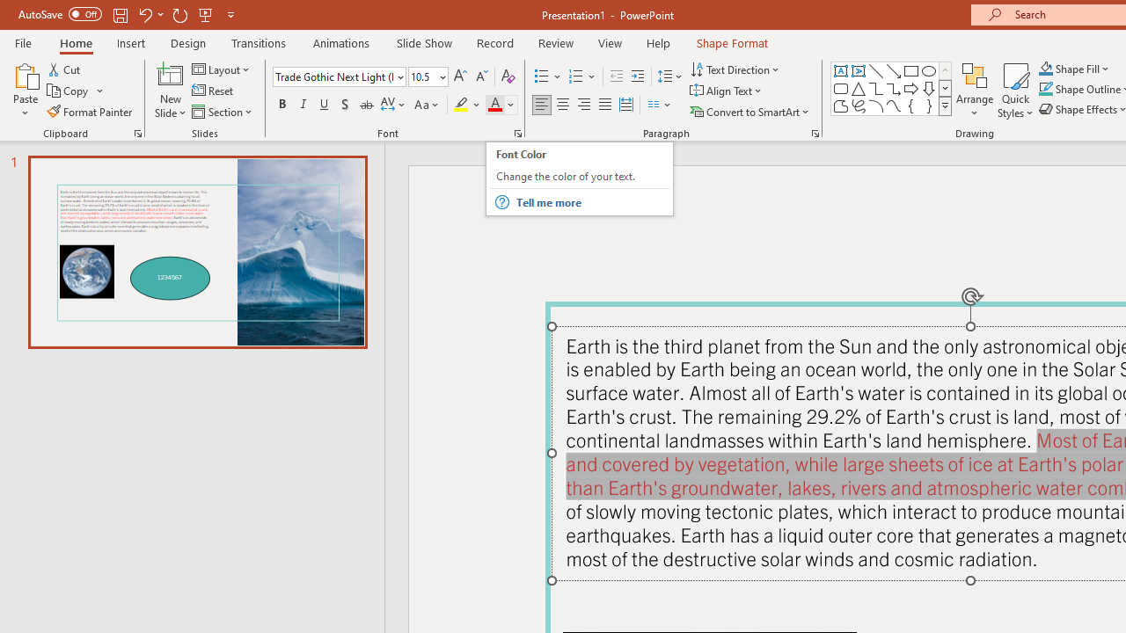 This screenshot has height=633, width=1126. I want to click on Shape Outline Teal, Accent 1, so click(1045, 90).